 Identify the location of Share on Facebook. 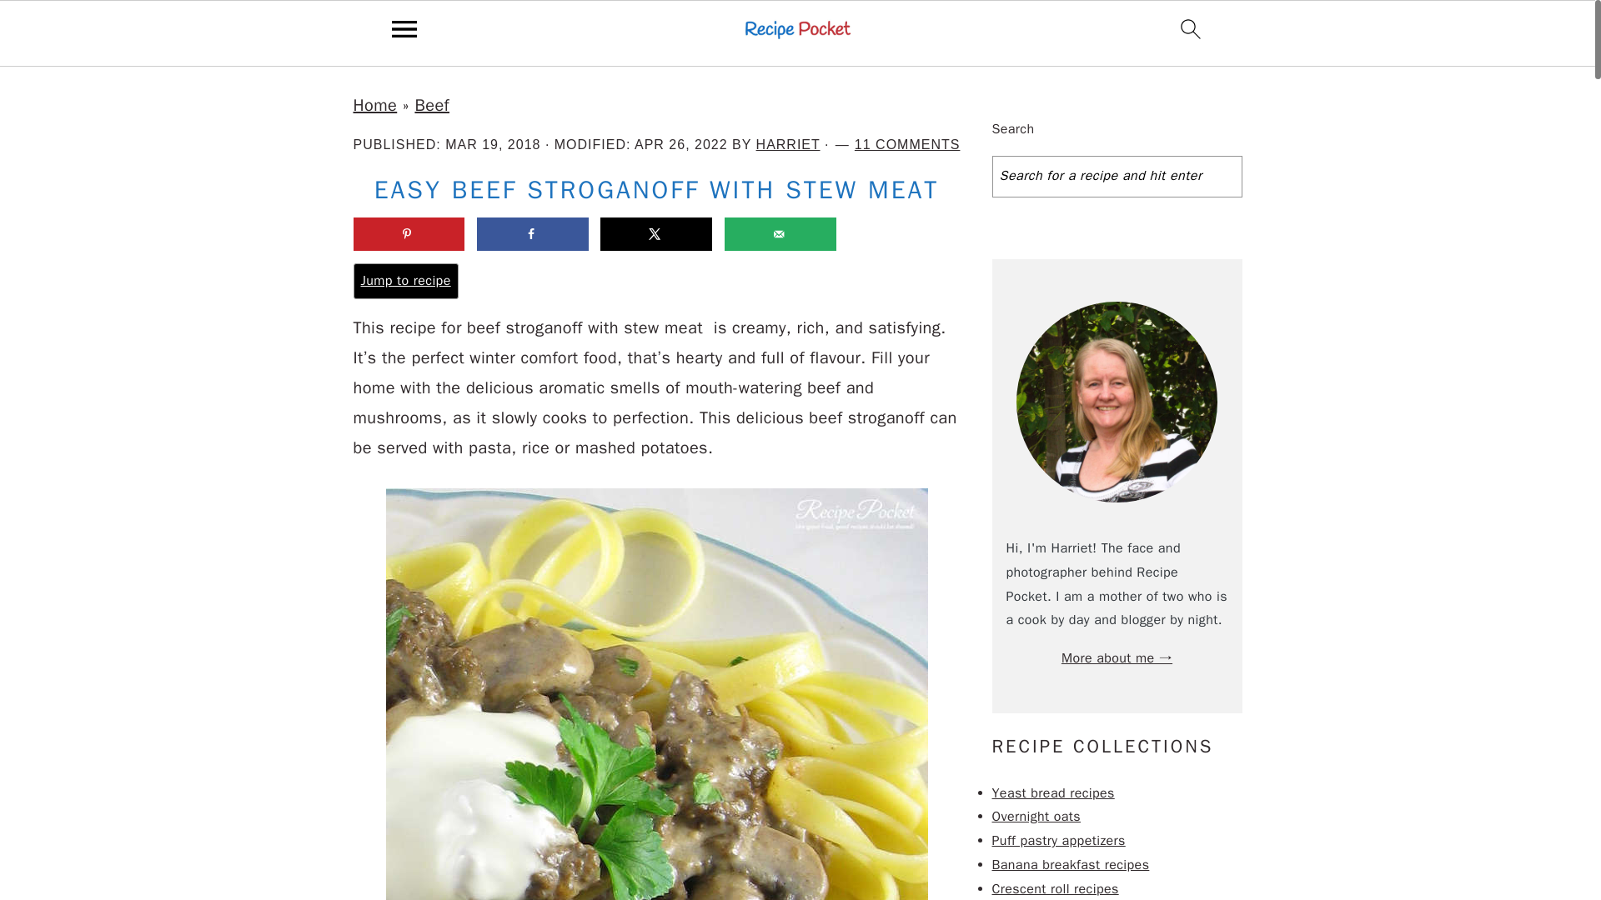
(533, 234).